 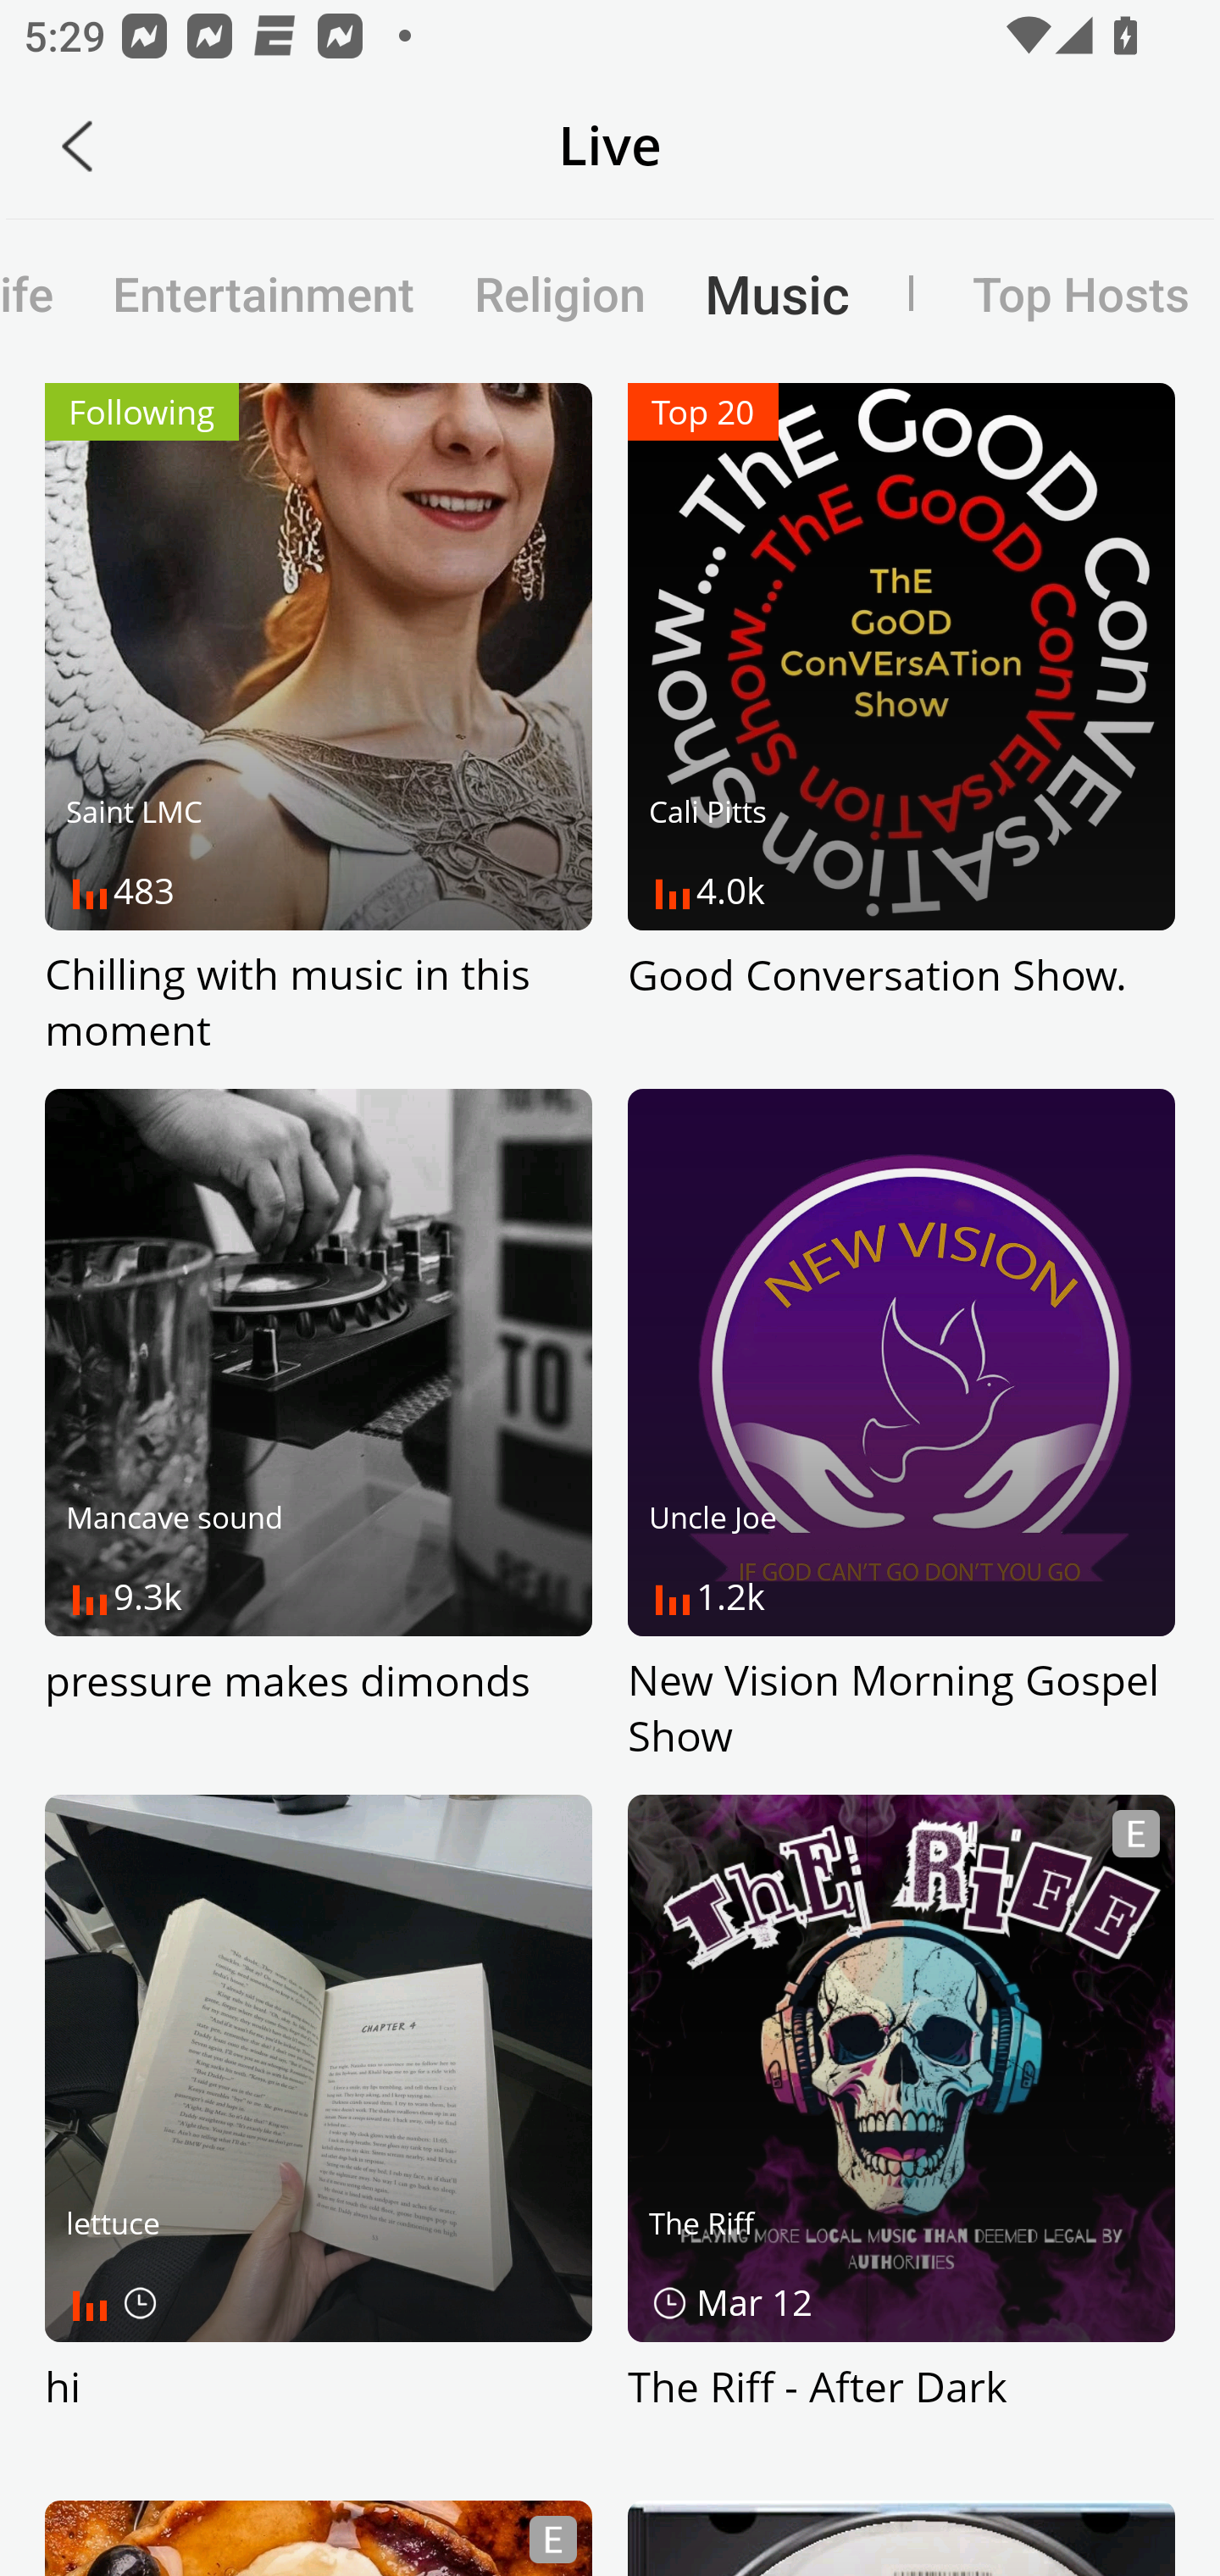 I want to click on lettuce hi, so click(x=319, y=2132).